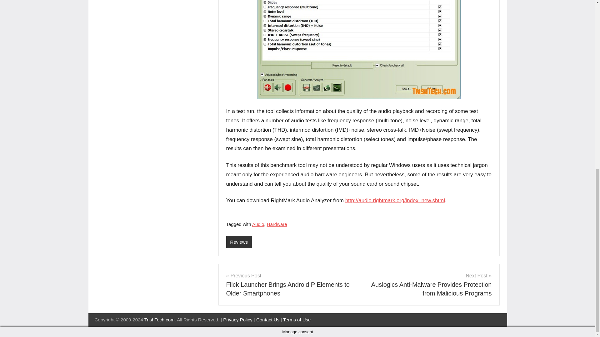 The width and height of the screenshot is (600, 337). What do you see at coordinates (297, 320) in the screenshot?
I see `Terms of Use` at bounding box center [297, 320].